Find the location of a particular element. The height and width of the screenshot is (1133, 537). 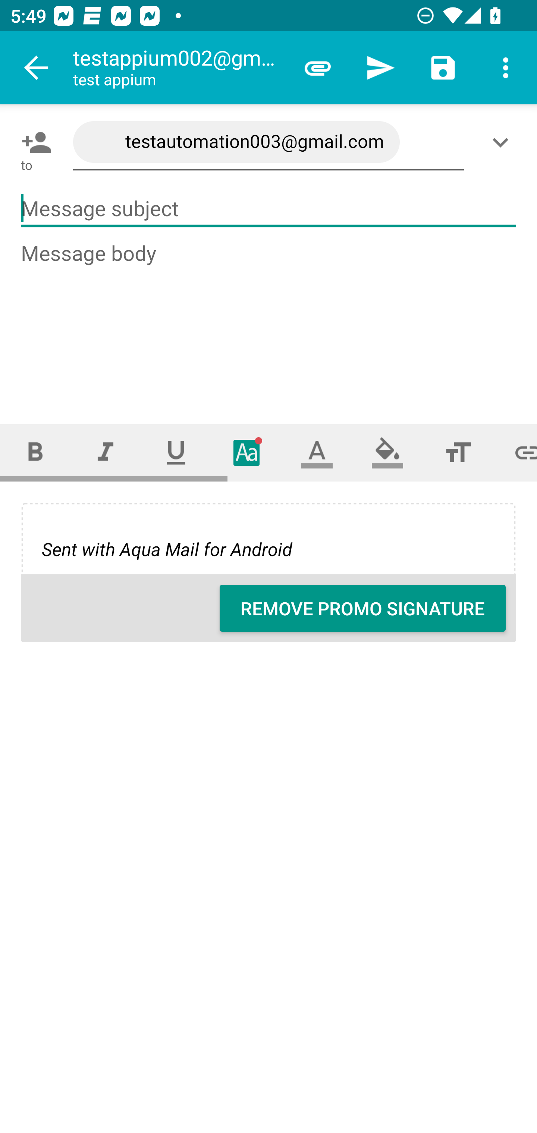

Set link is located at coordinates (515, 452).